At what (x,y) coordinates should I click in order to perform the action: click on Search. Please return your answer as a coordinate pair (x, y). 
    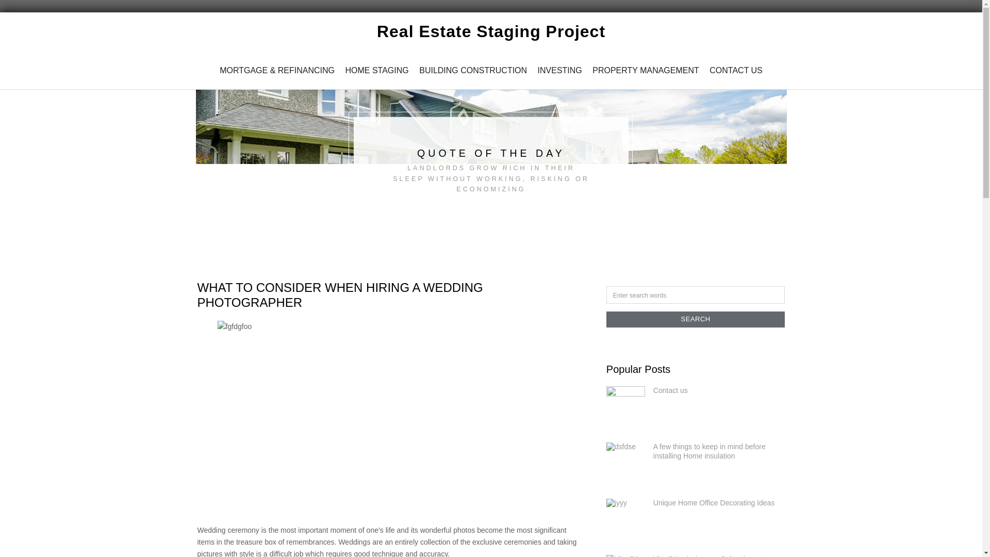
    Looking at the image, I should click on (695, 319).